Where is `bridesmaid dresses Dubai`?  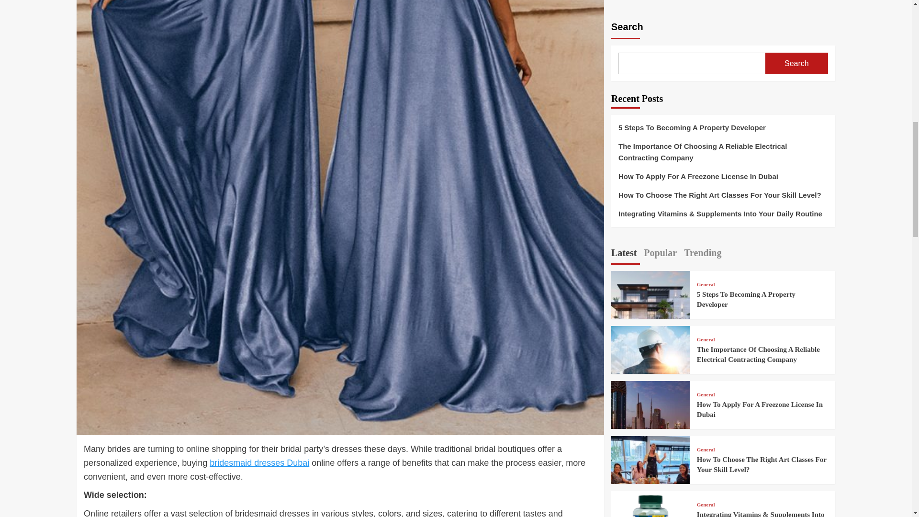 bridesmaid dresses Dubai is located at coordinates (259, 462).